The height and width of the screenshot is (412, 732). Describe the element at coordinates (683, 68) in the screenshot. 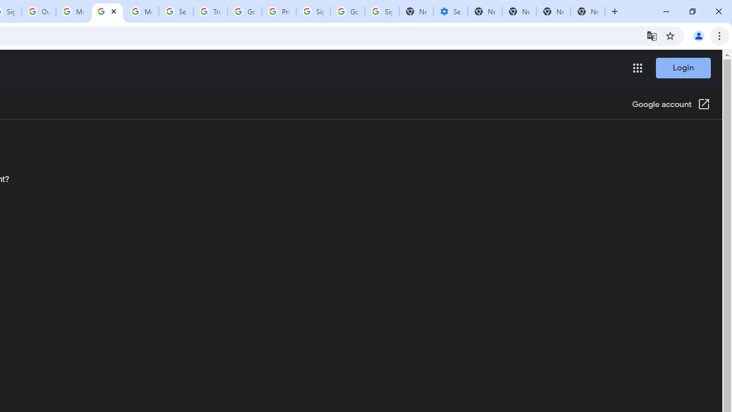

I see `Login` at that location.